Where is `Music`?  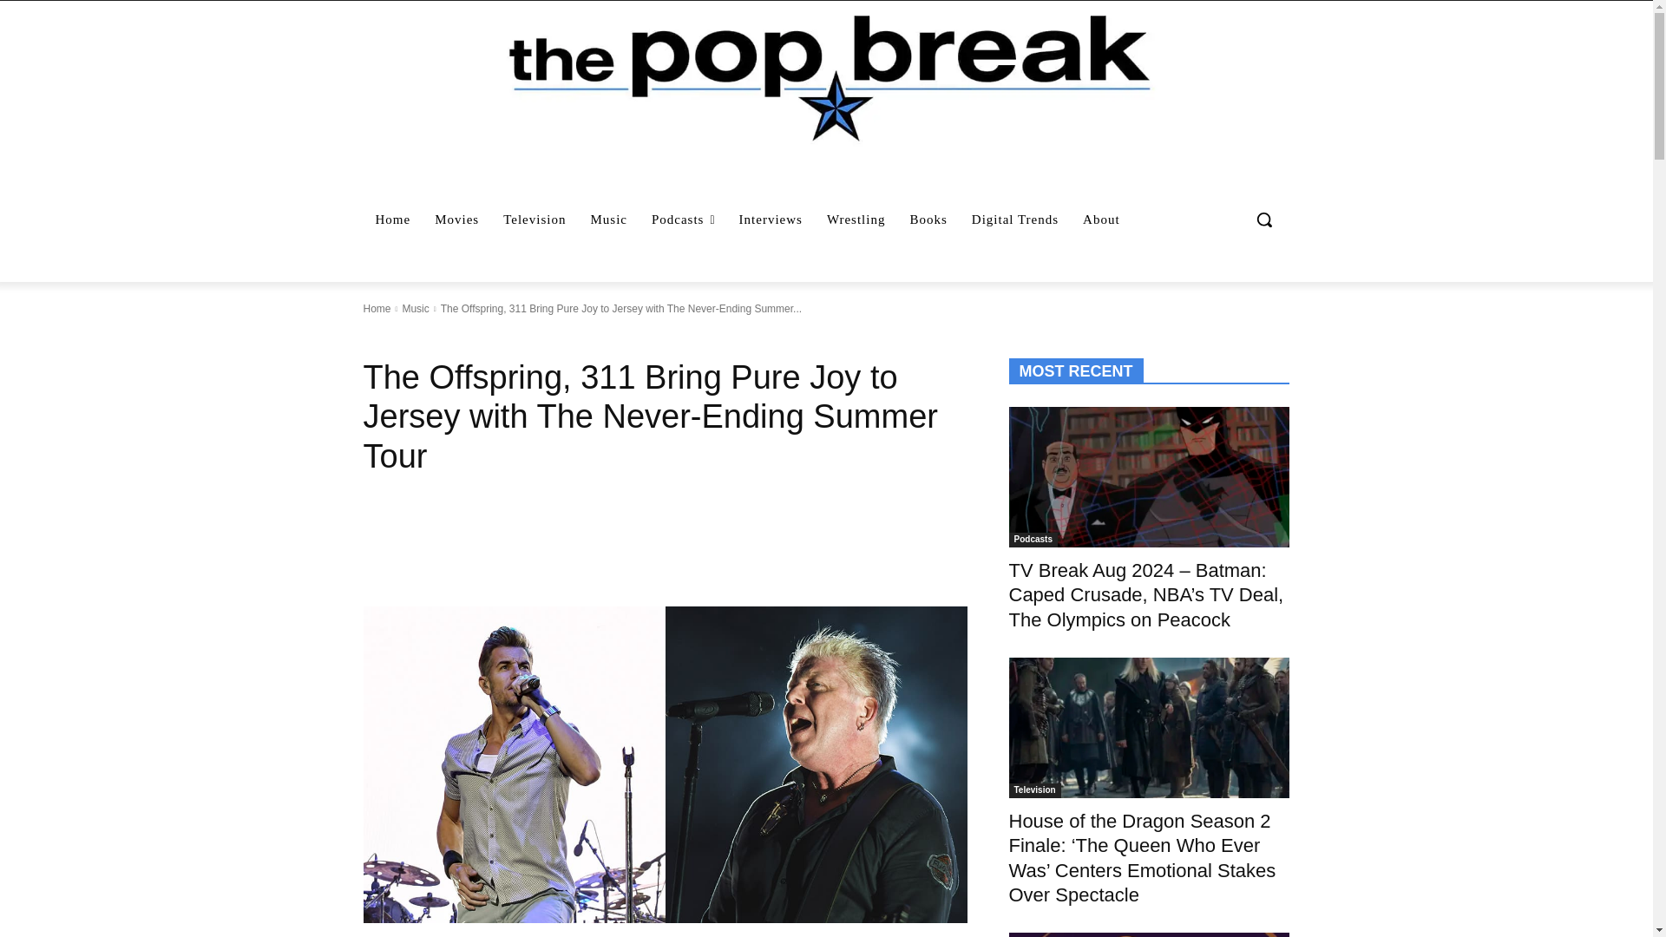 Music is located at coordinates (609, 219).